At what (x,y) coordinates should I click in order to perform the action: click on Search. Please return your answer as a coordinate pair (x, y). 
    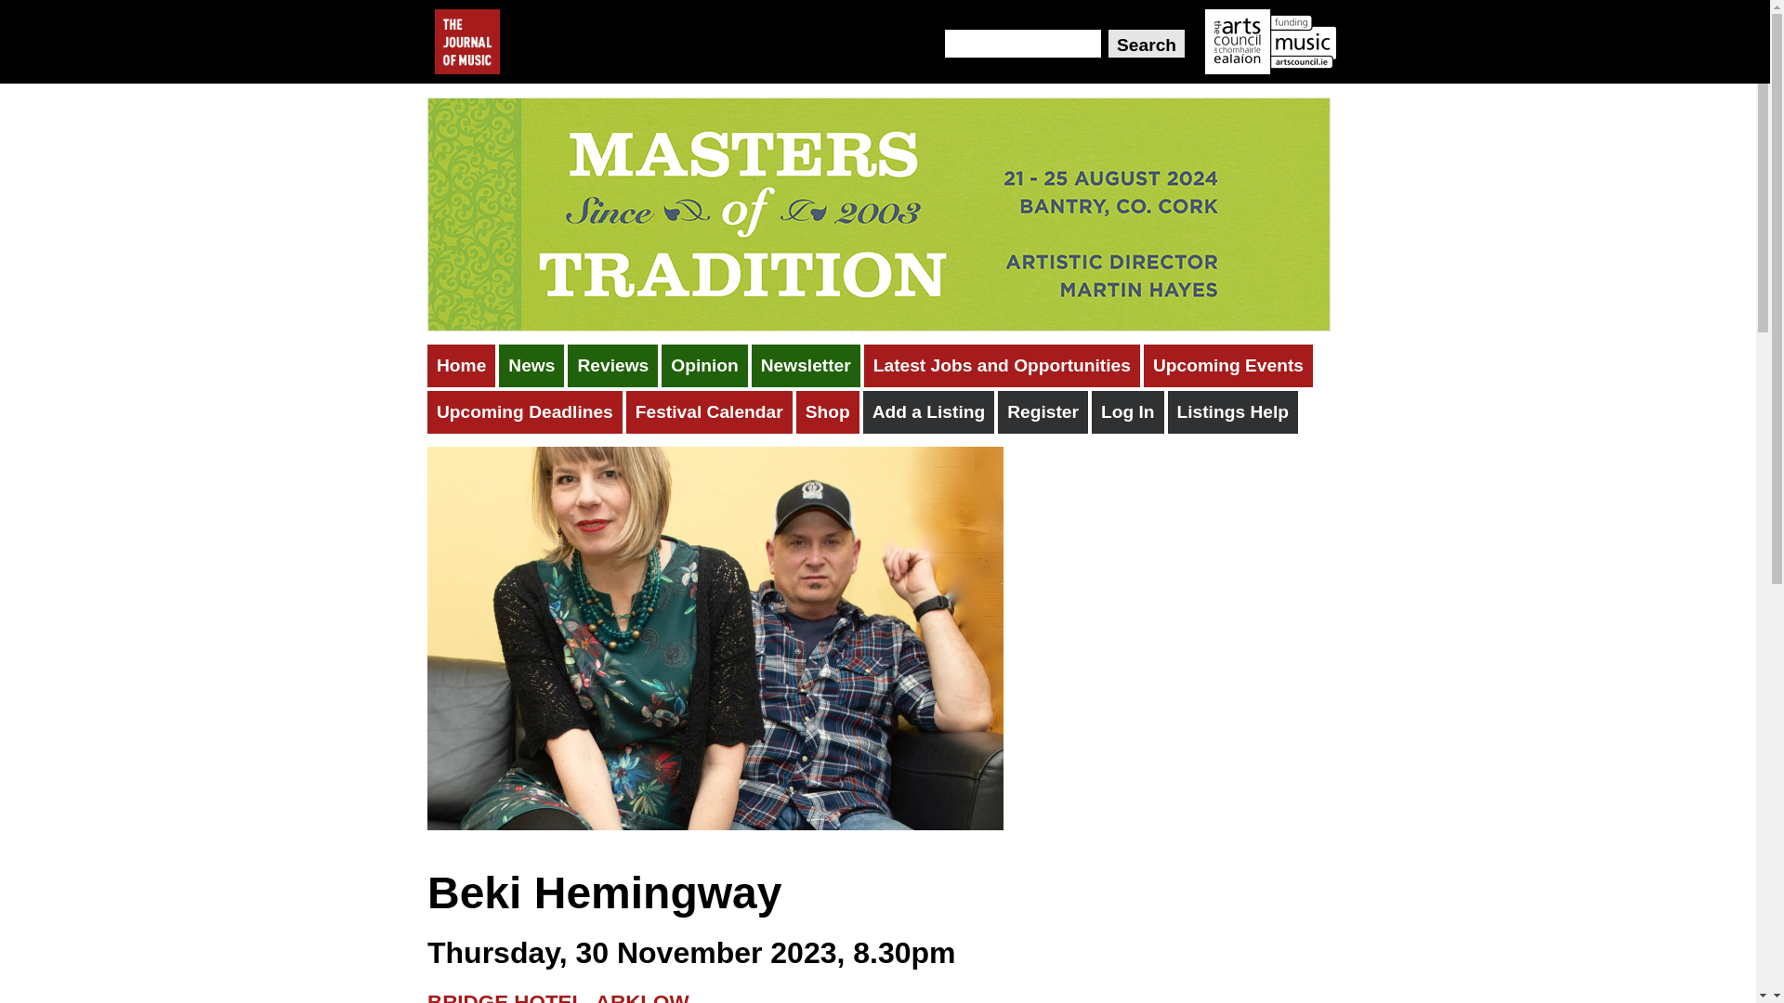
    Looking at the image, I should click on (1146, 43).